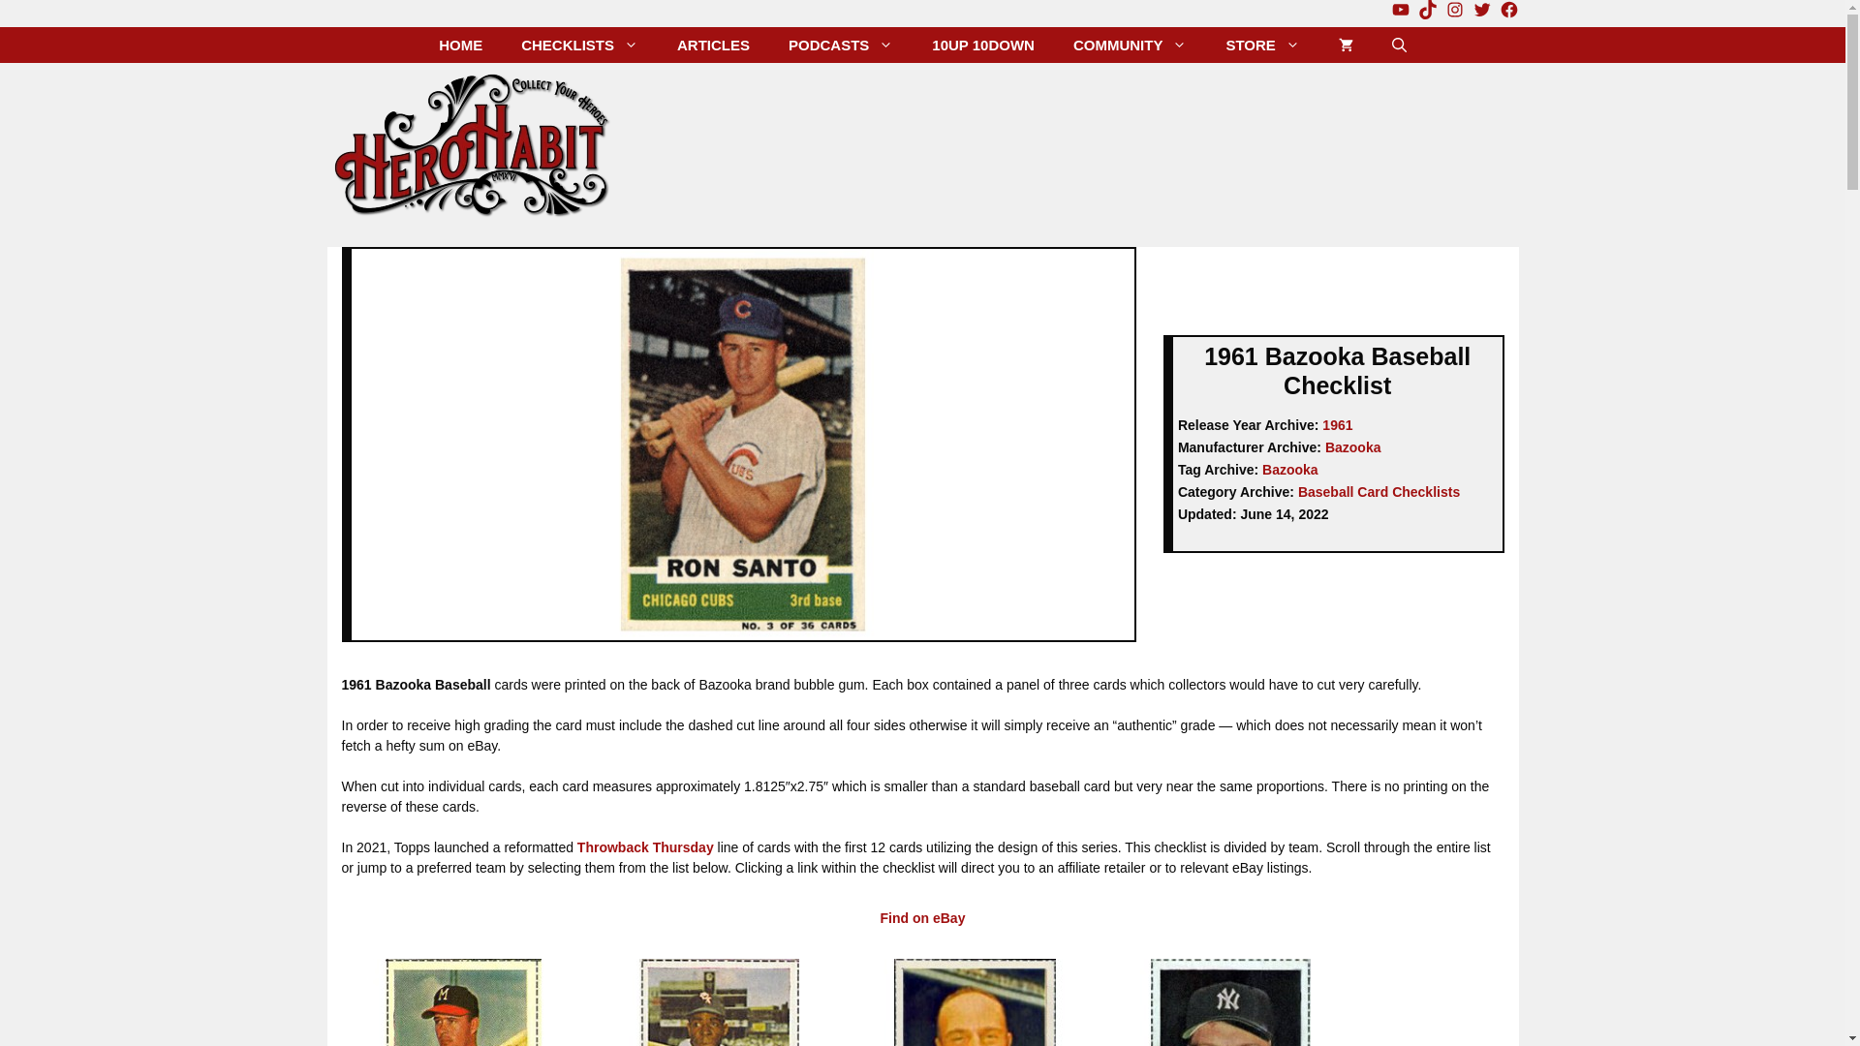 This screenshot has height=1046, width=1860. Describe the element at coordinates (841, 45) in the screenshot. I see `PODCASTS` at that location.